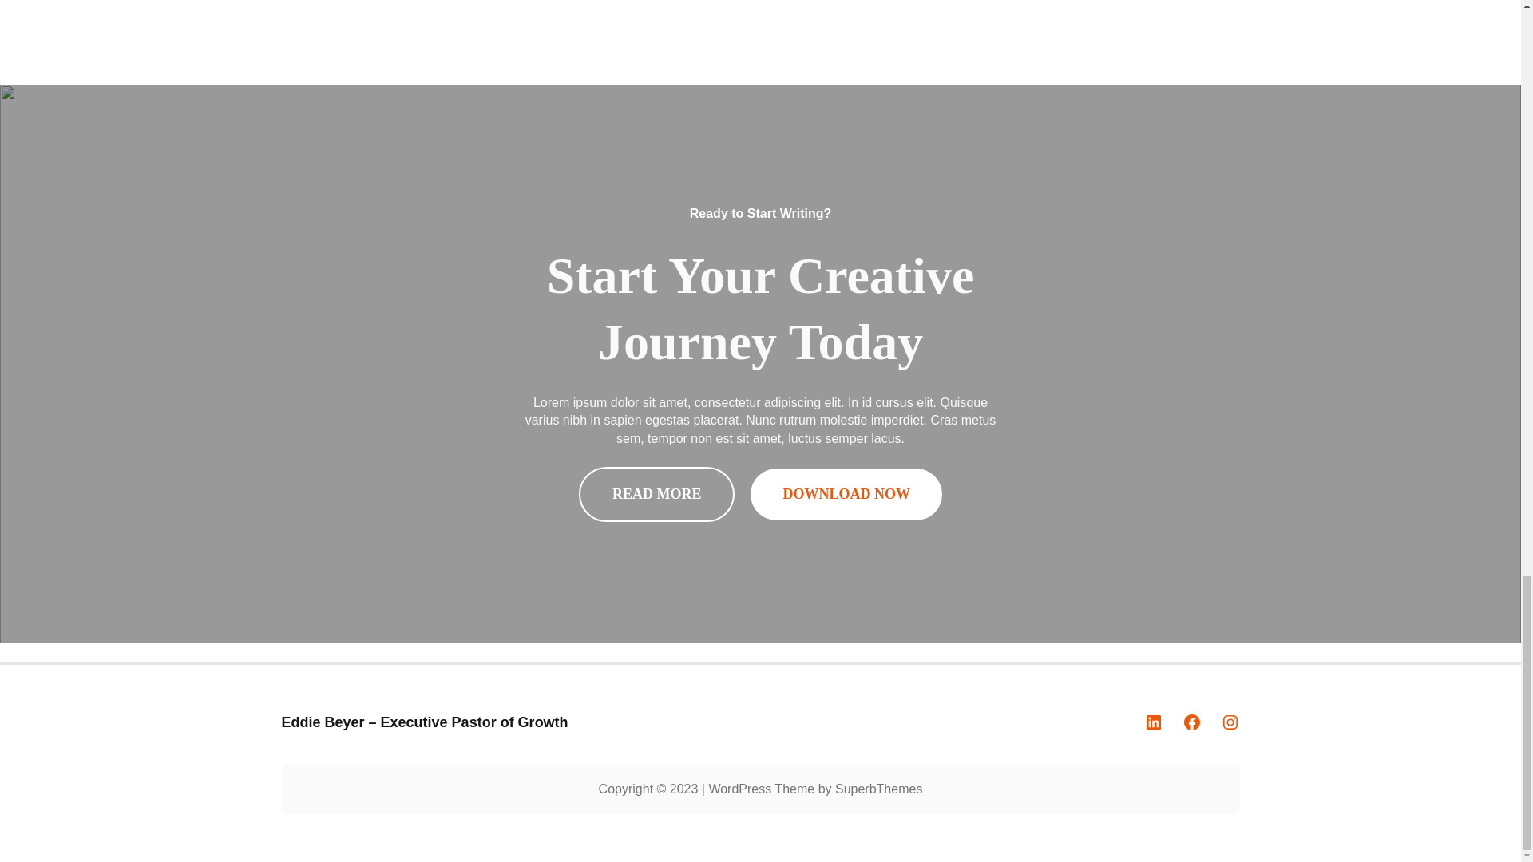 This screenshot has height=862, width=1533. What do you see at coordinates (1153, 722) in the screenshot?
I see `LinkedIn` at bounding box center [1153, 722].